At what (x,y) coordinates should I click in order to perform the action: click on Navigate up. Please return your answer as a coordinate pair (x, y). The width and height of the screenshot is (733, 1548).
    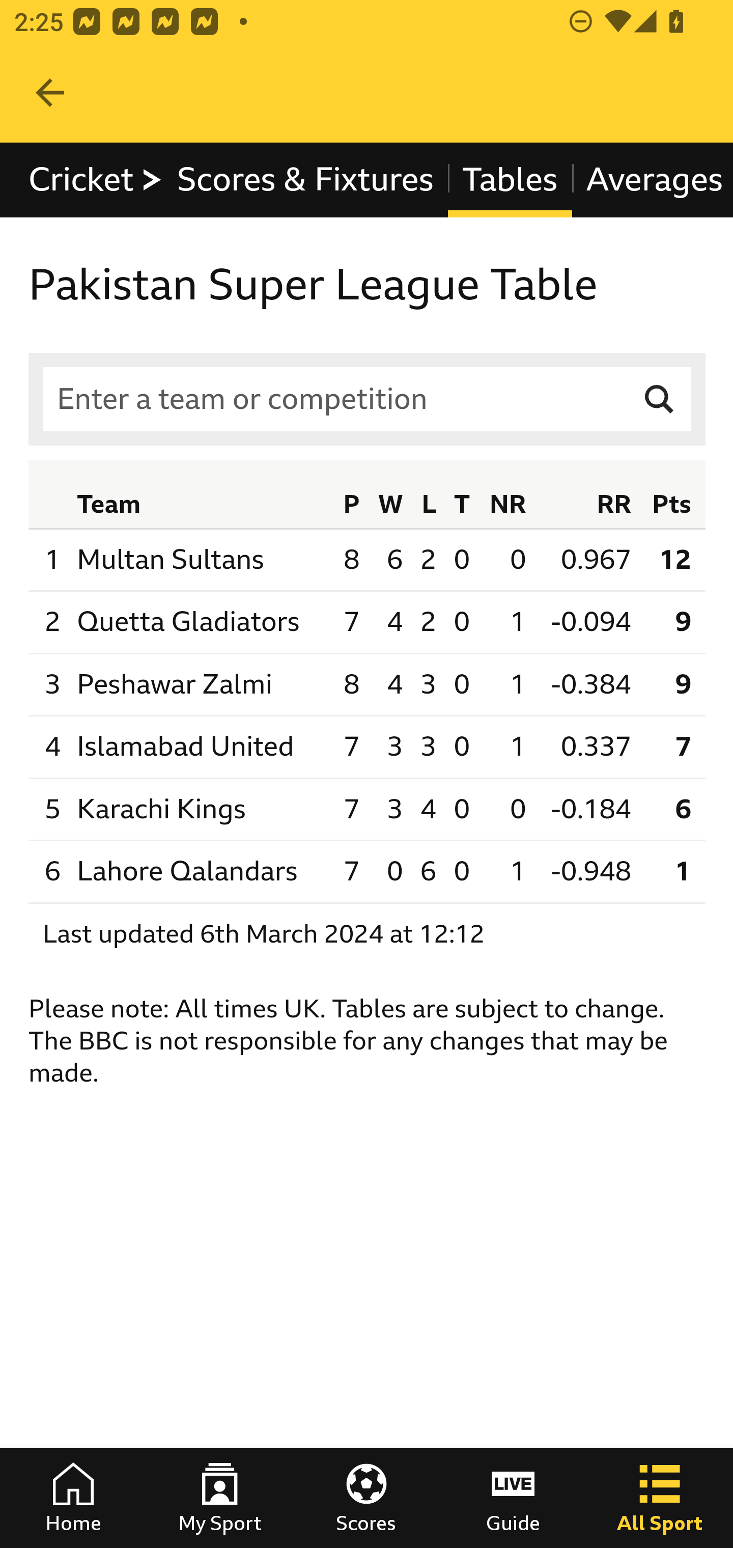
    Looking at the image, I should click on (50, 93).